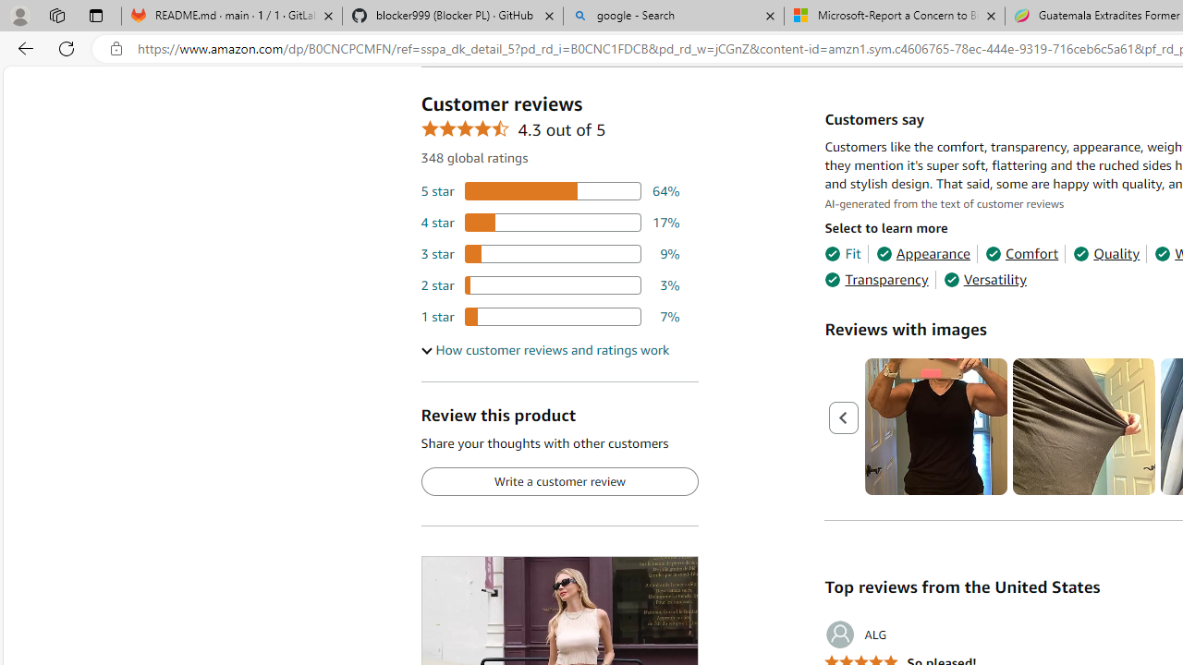 This screenshot has width=1183, height=665. Describe the element at coordinates (843, 253) in the screenshot. I see `Fit` at that location.